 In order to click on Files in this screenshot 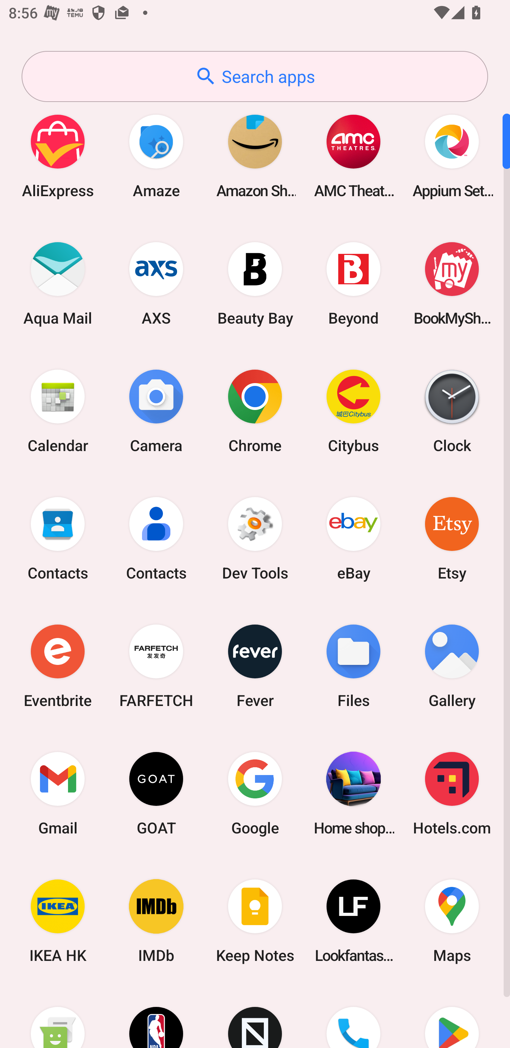, I will do `click(353, 666)`.